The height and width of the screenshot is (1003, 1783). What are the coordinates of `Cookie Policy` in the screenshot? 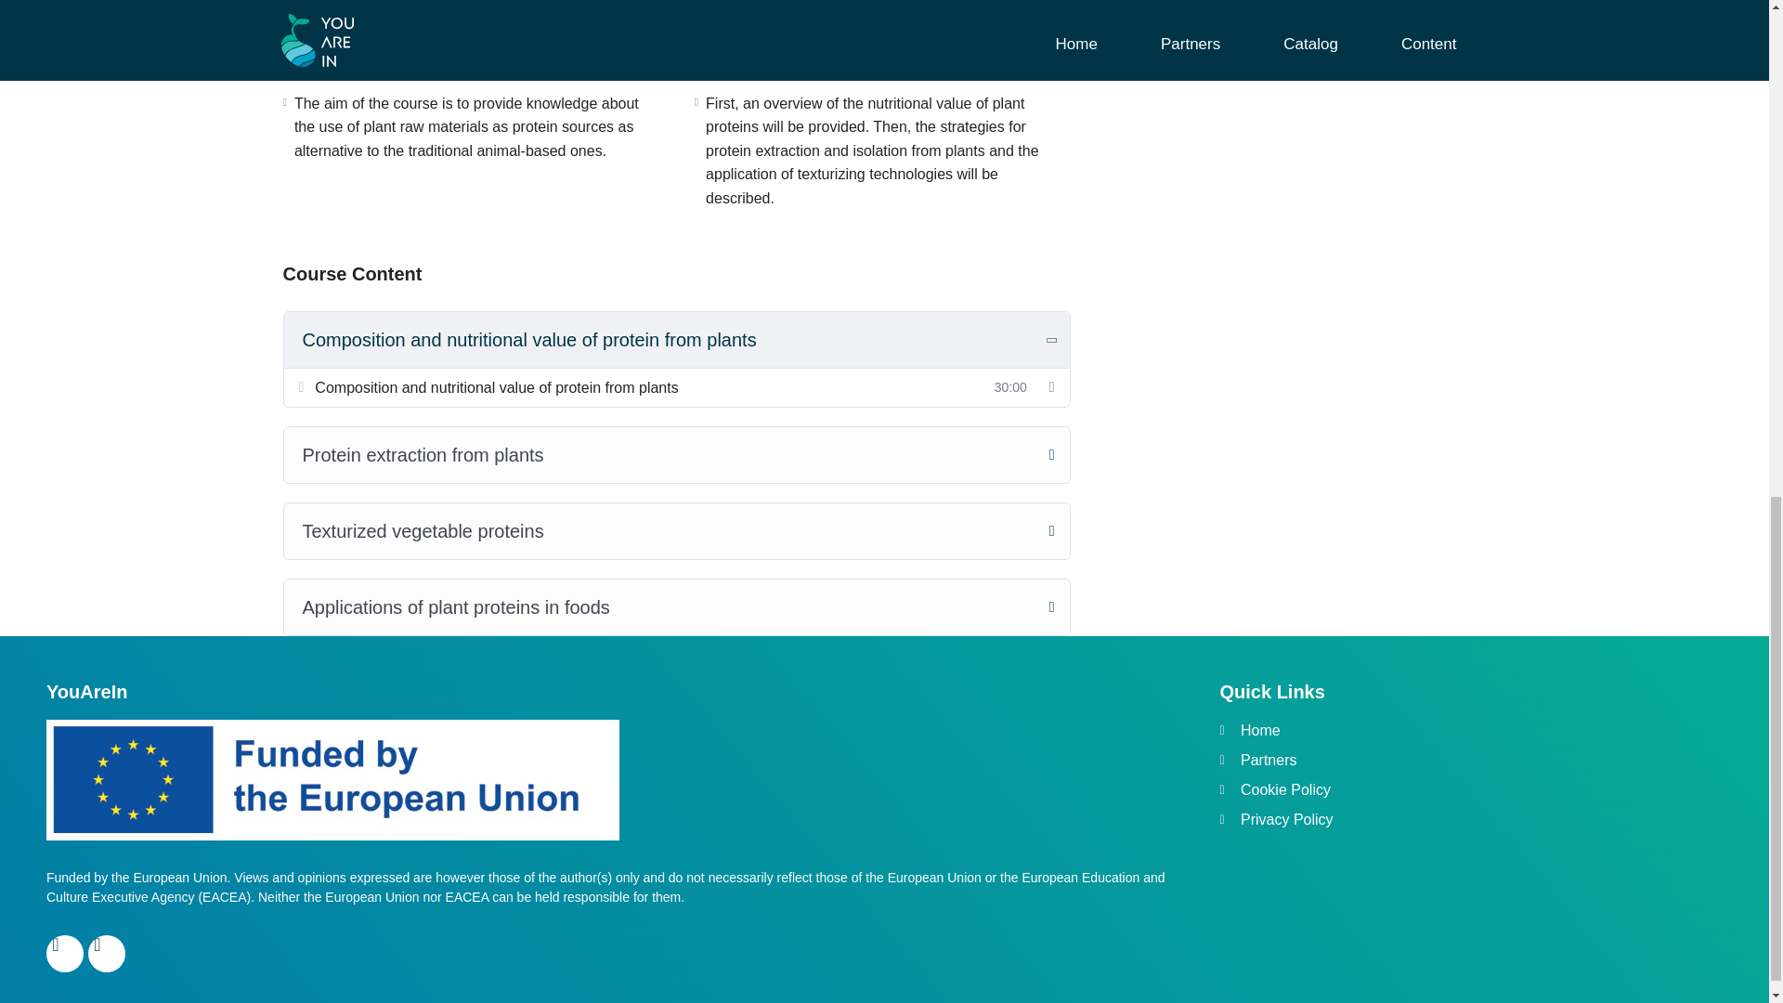 It's located at (1471, 789).